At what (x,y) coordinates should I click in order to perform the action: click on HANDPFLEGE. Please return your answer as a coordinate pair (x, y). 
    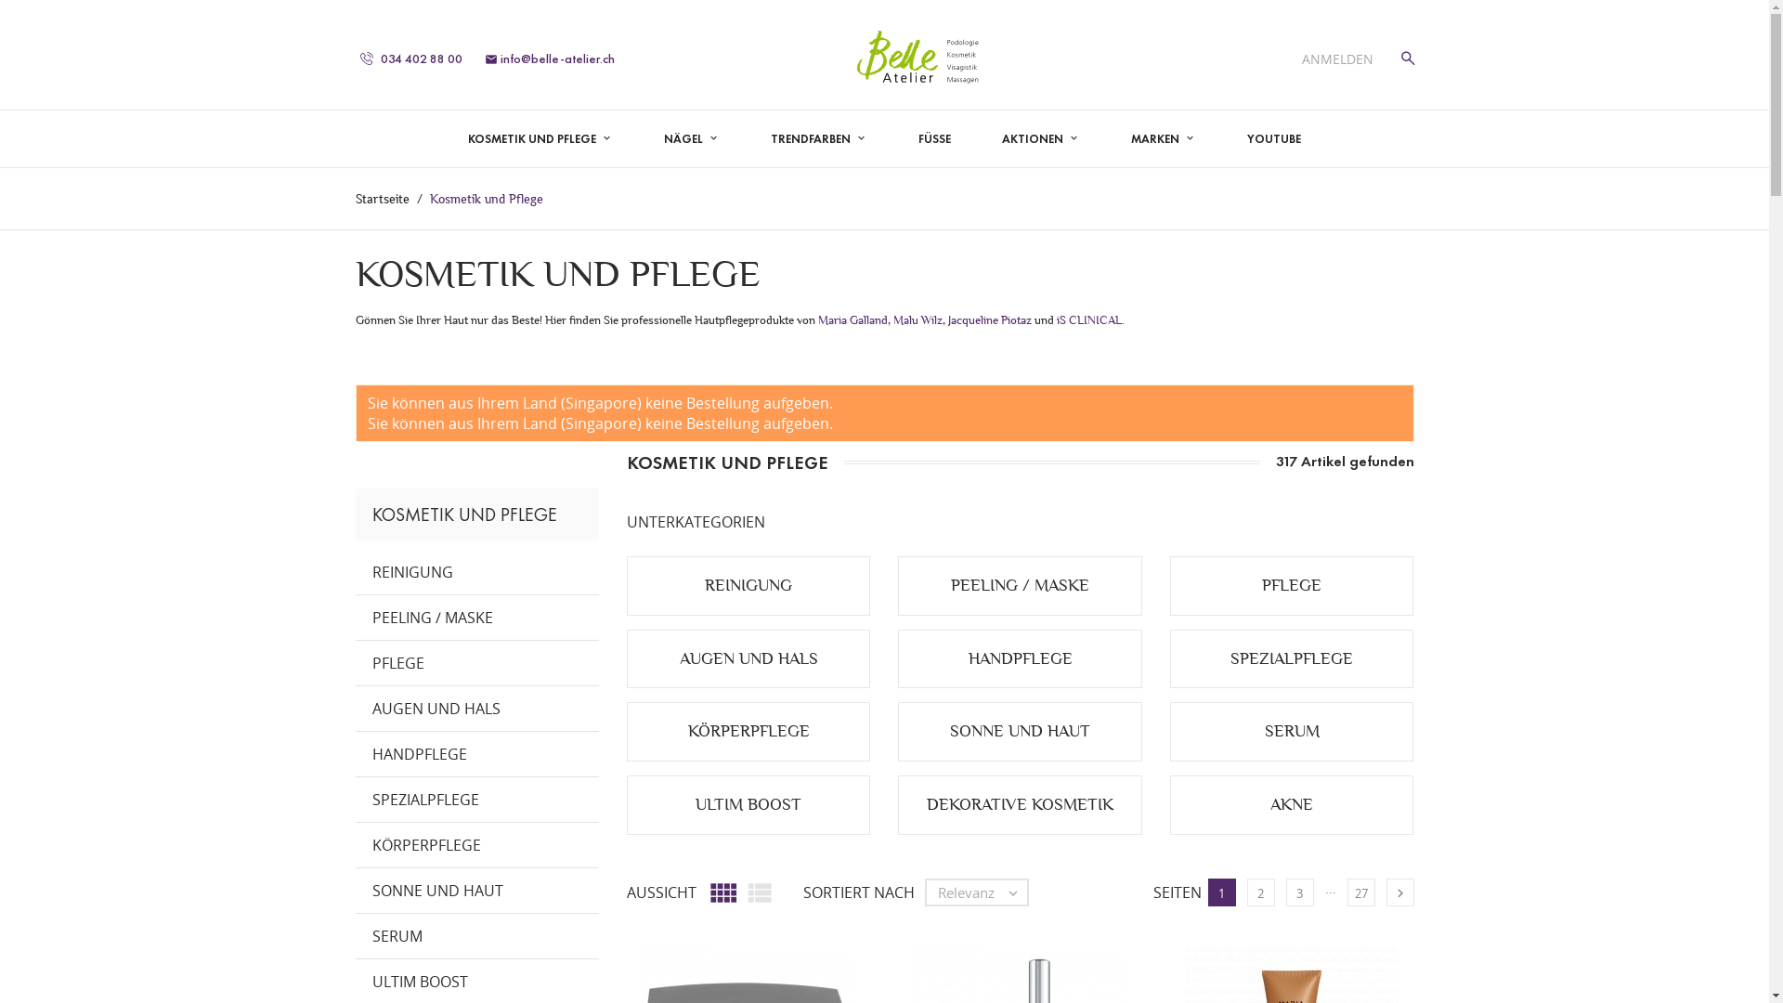
    Looking at the image, I should click on (477, 754).